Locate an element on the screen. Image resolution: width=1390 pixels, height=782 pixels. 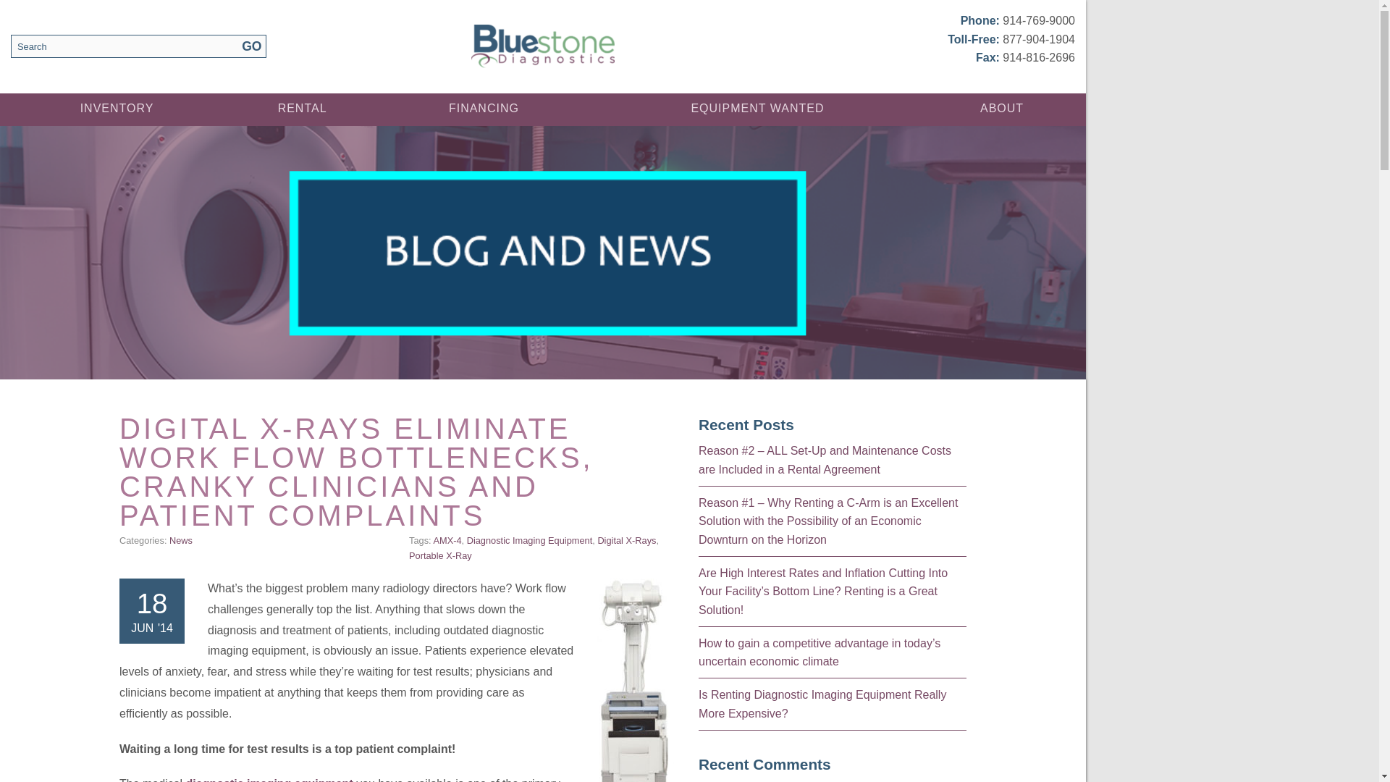
INVENTORY is located at coordinates (117, 109).